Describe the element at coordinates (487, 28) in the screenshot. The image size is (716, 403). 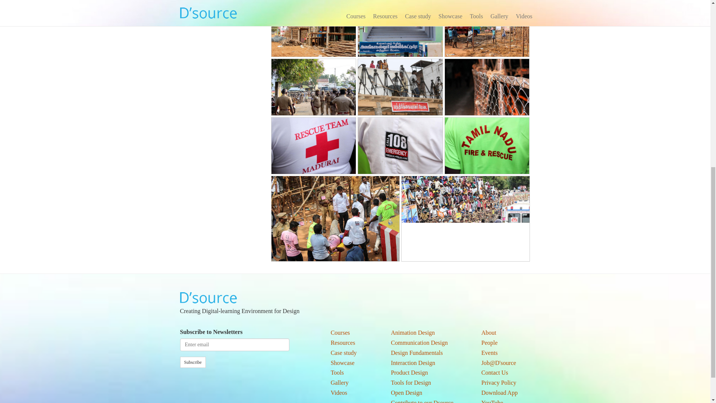
I see `Canes are used for building galleries.` at that location.